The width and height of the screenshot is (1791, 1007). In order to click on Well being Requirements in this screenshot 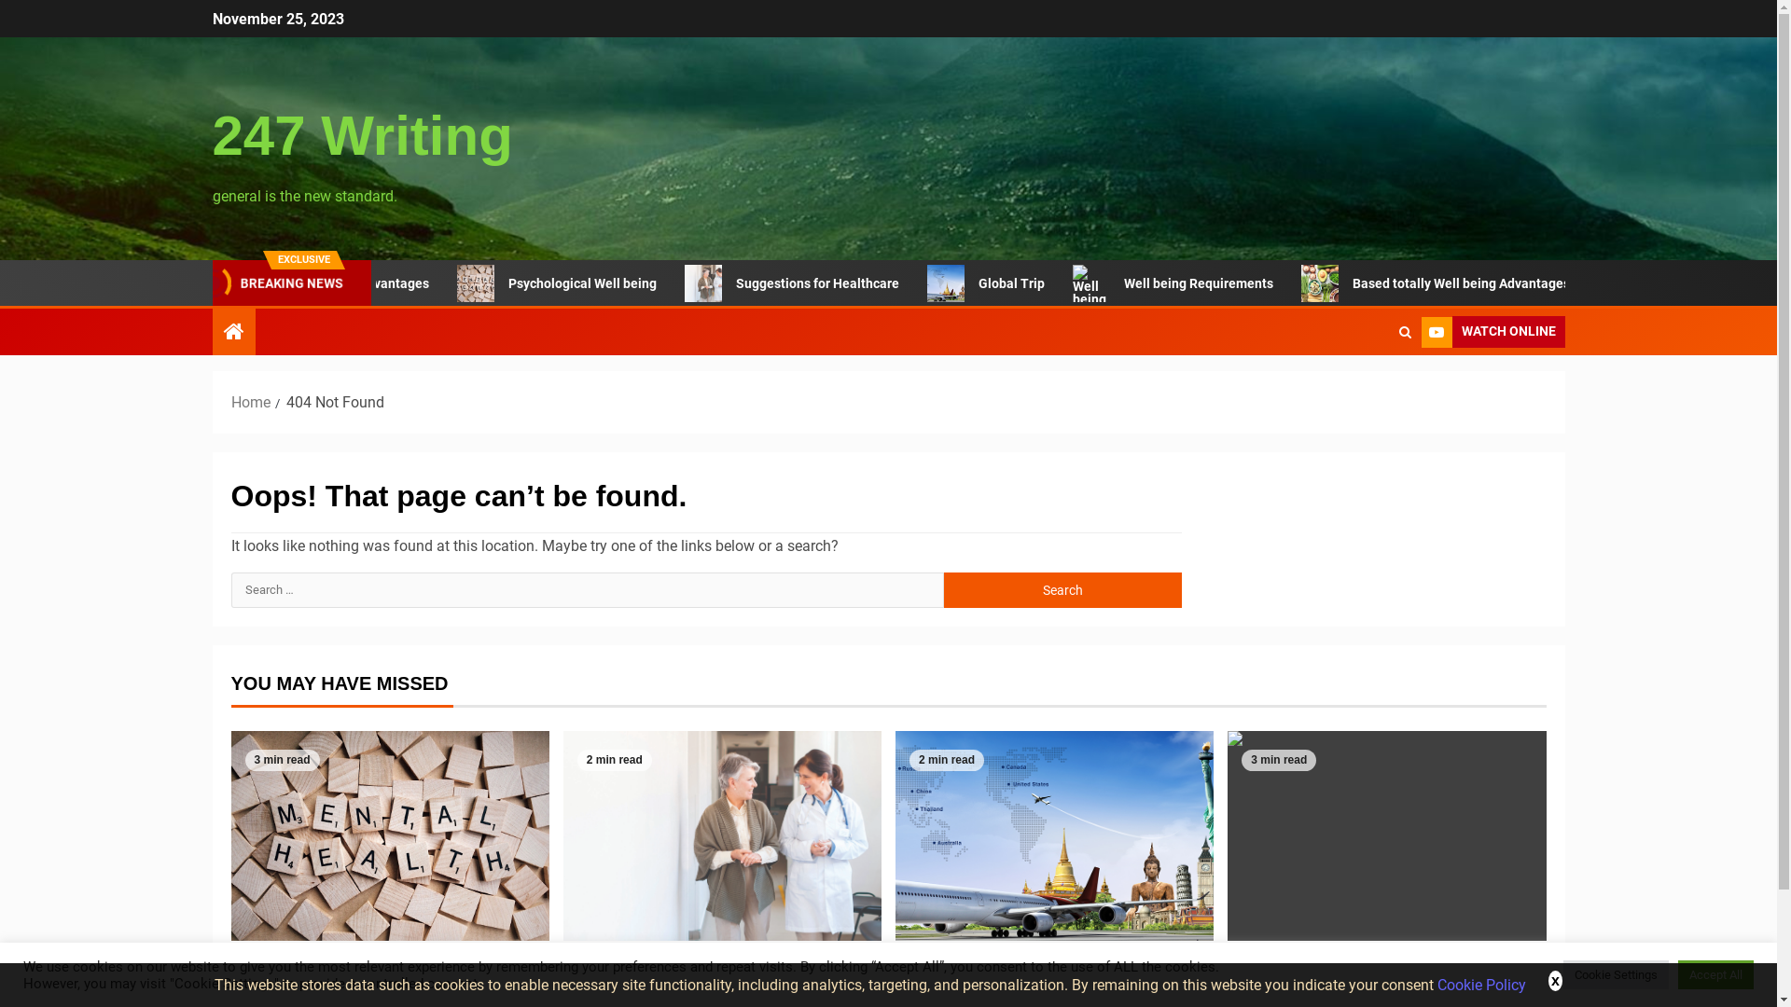, I will do `click(1097, 292)`.